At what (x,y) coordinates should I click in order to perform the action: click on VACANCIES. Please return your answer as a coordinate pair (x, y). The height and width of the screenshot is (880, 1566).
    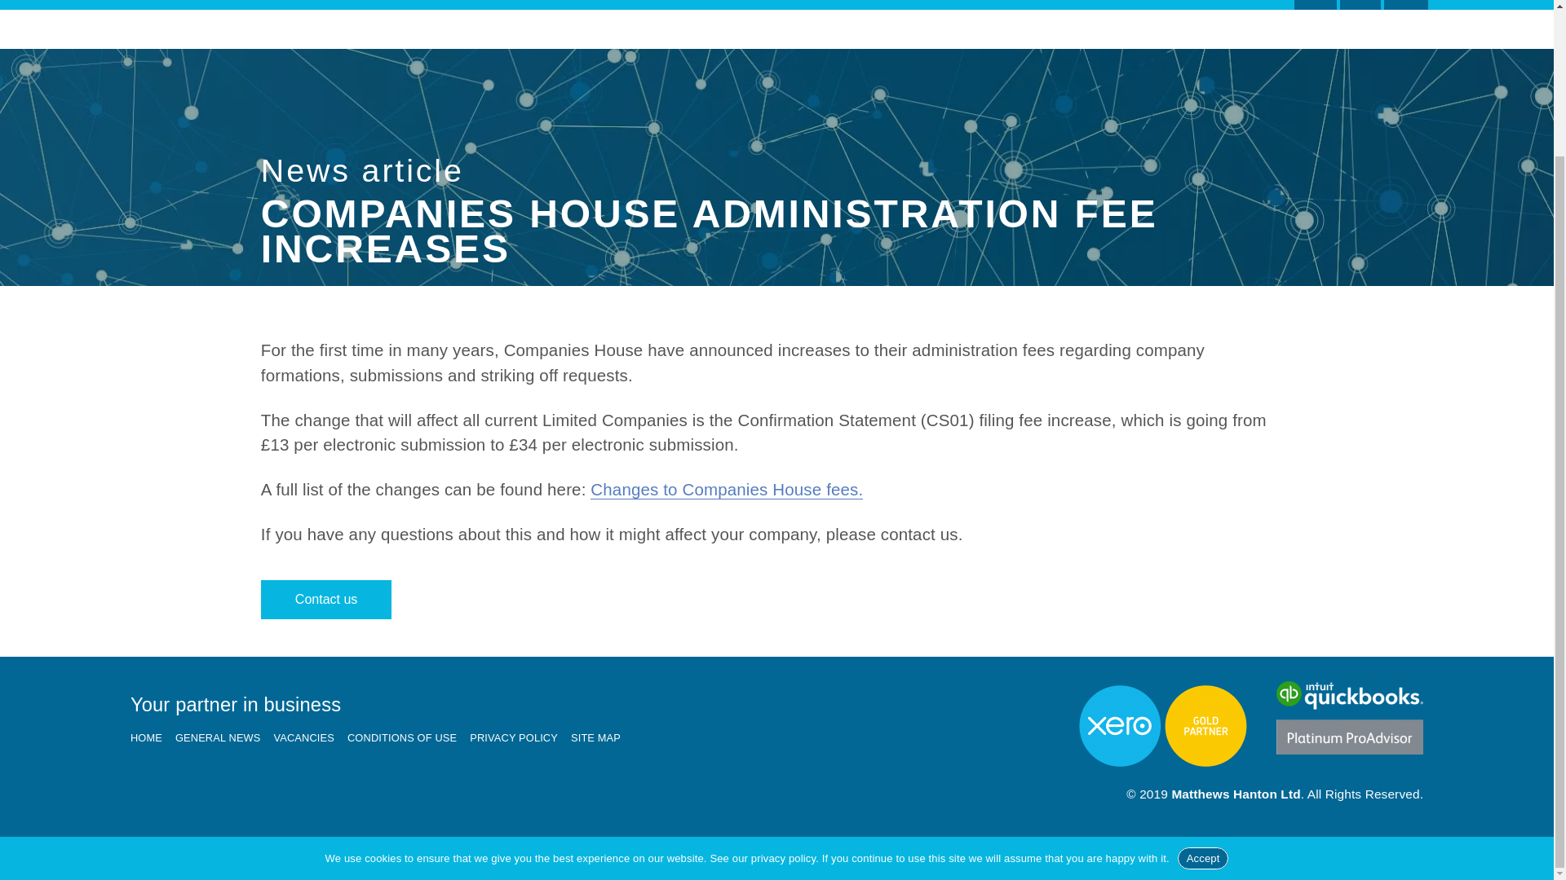
    Looking at the image, I should click on (1224, 5).